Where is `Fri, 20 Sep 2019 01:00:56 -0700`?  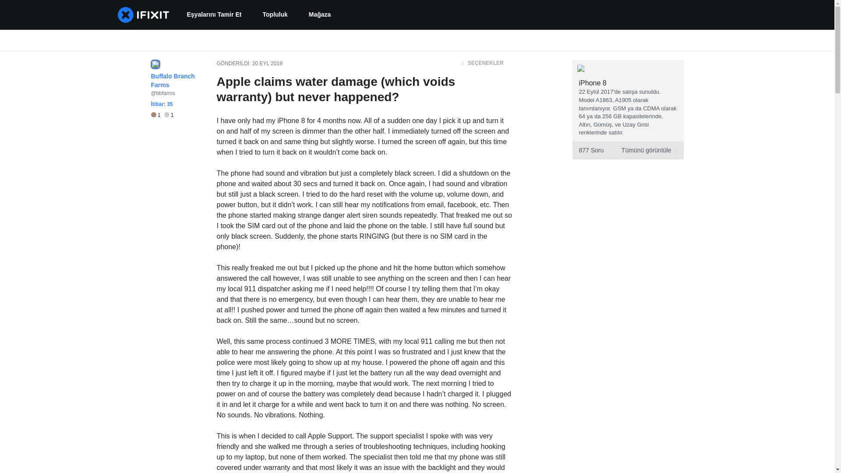 Fri, 20 Sep 2019 01:00:56 -0700 is located at coordinates (267, 64).